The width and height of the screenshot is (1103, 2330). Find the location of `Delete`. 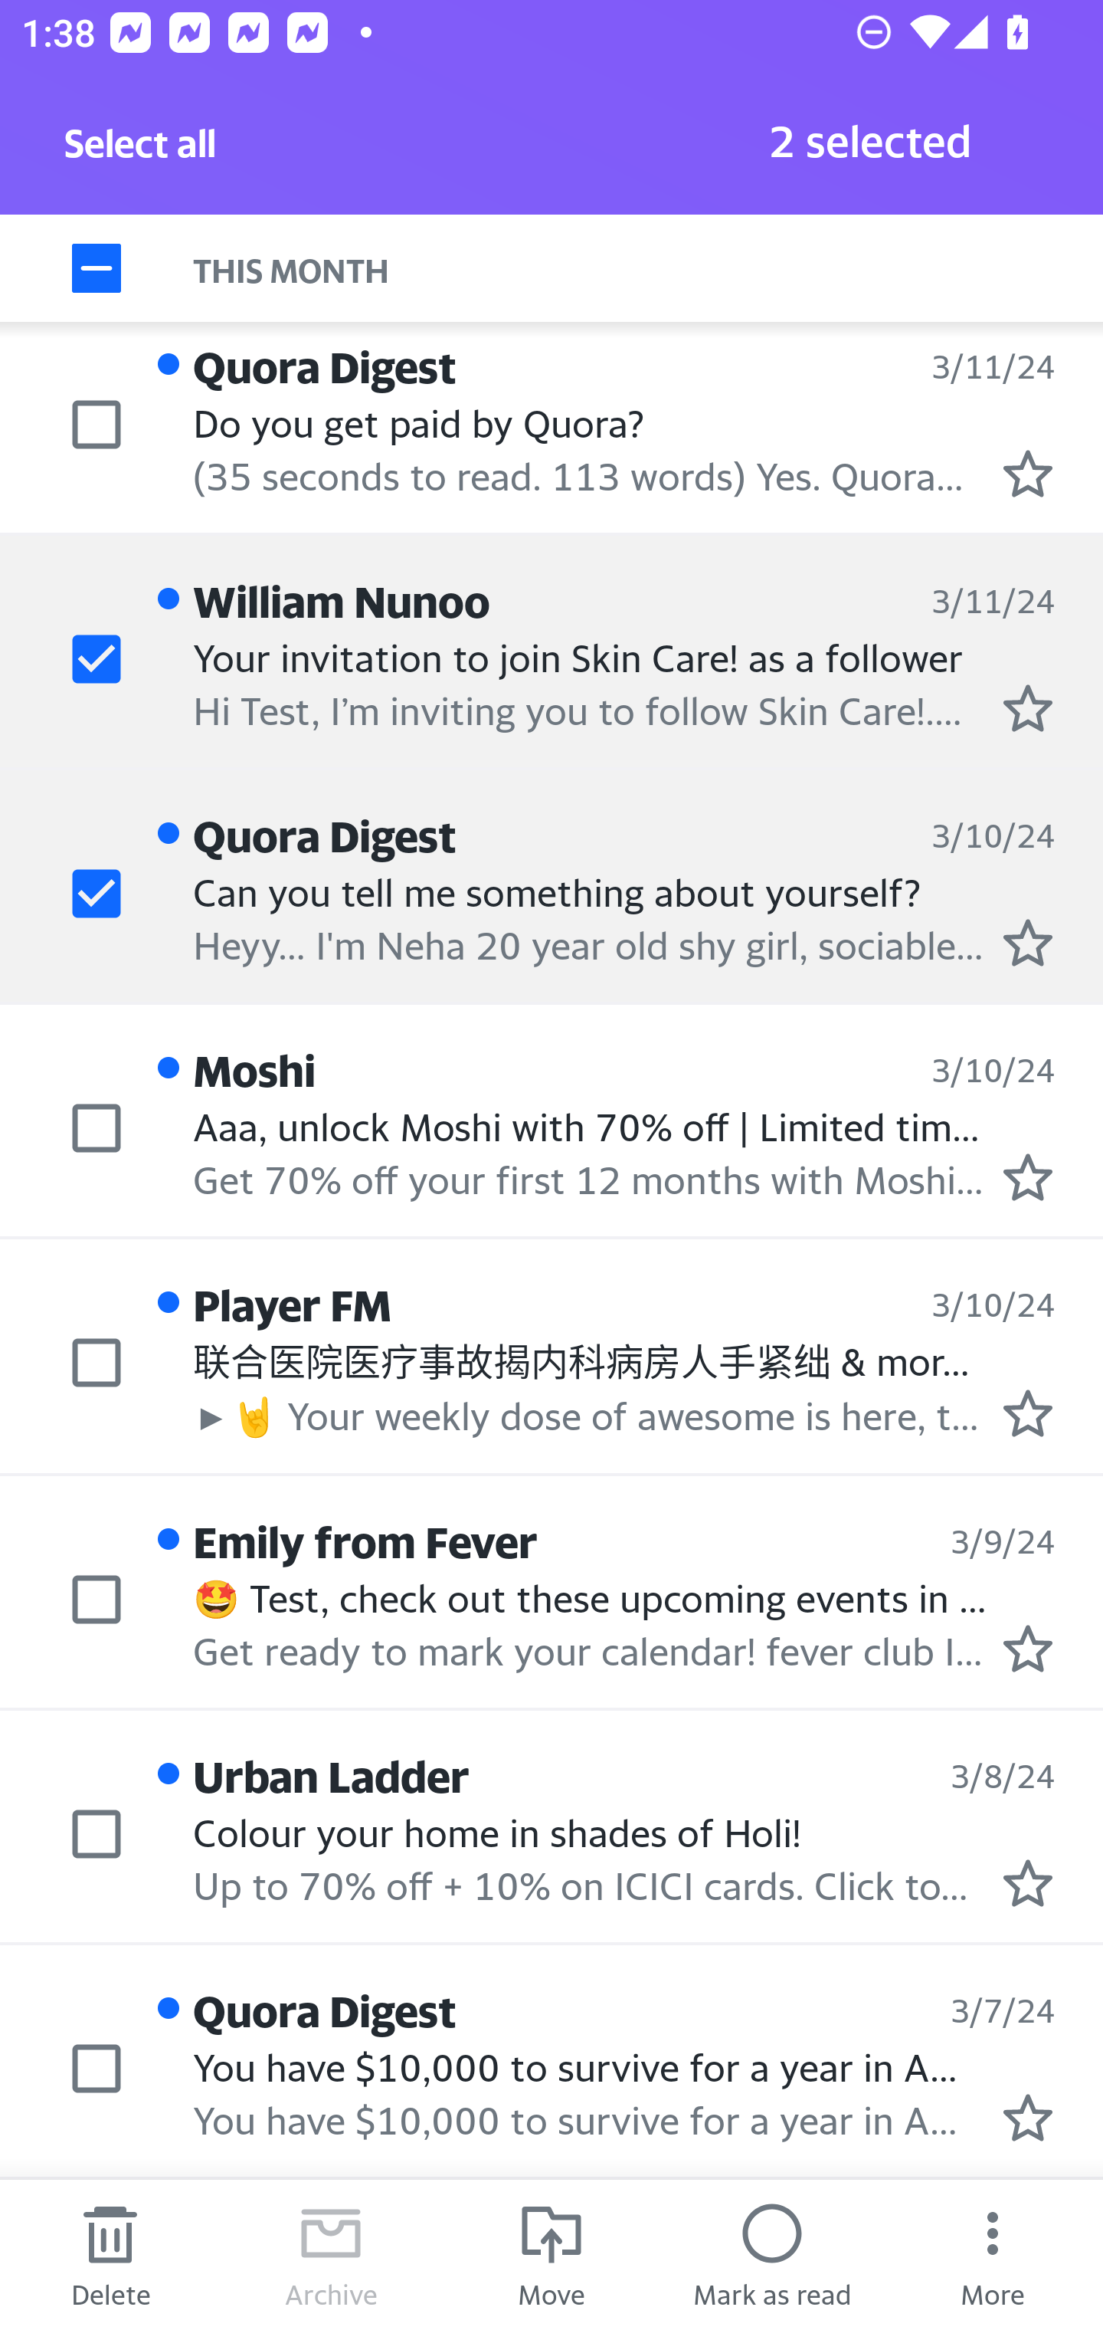

Delete is located at coordinates (110, 2255).